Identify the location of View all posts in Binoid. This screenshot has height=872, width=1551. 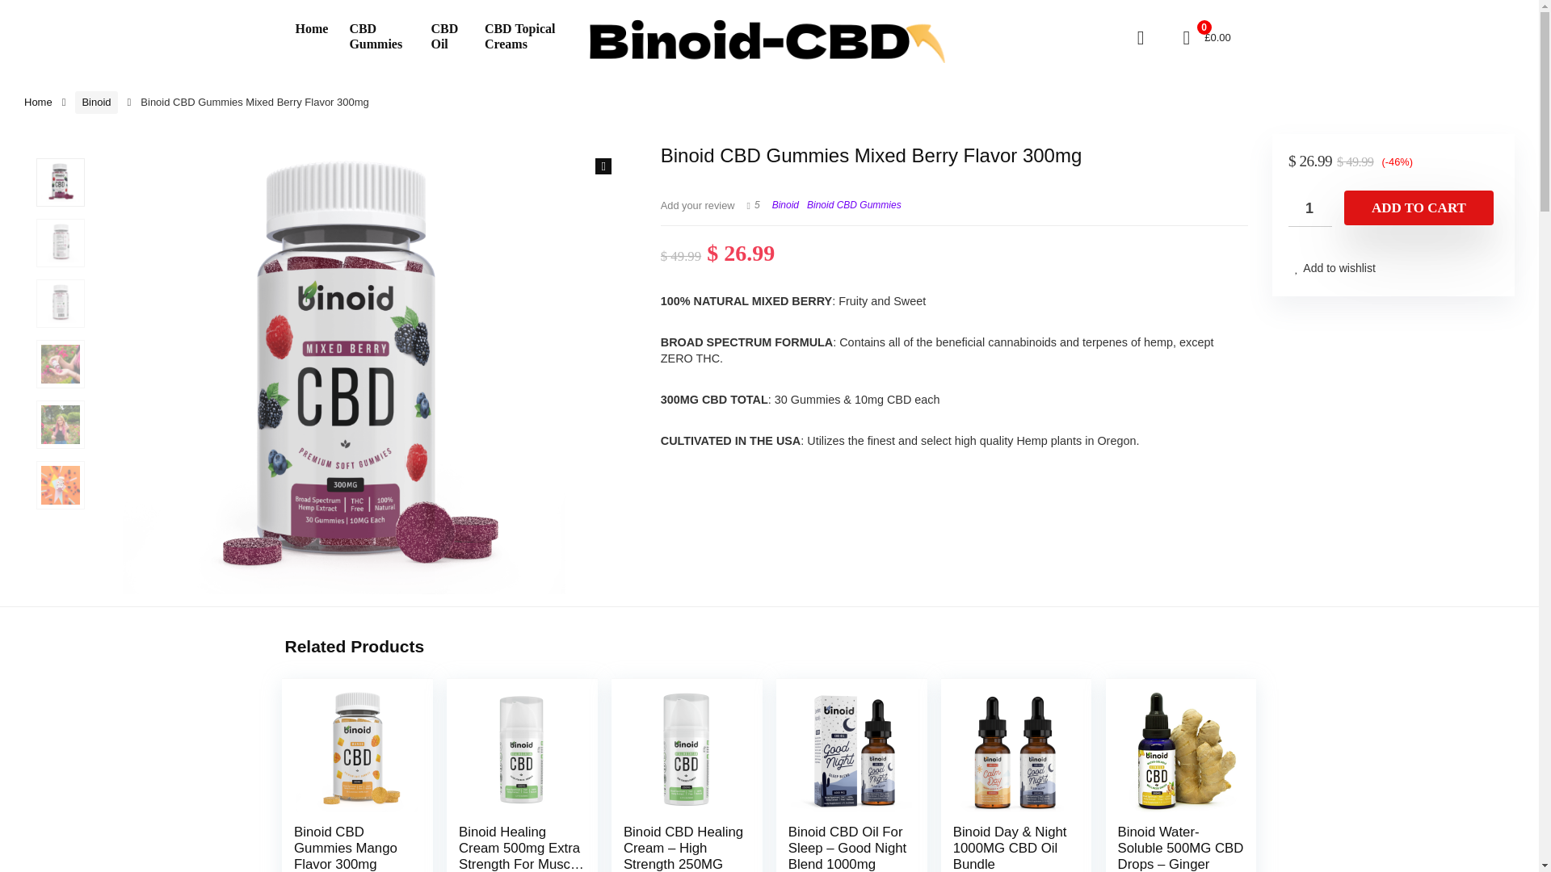
(785, 205).